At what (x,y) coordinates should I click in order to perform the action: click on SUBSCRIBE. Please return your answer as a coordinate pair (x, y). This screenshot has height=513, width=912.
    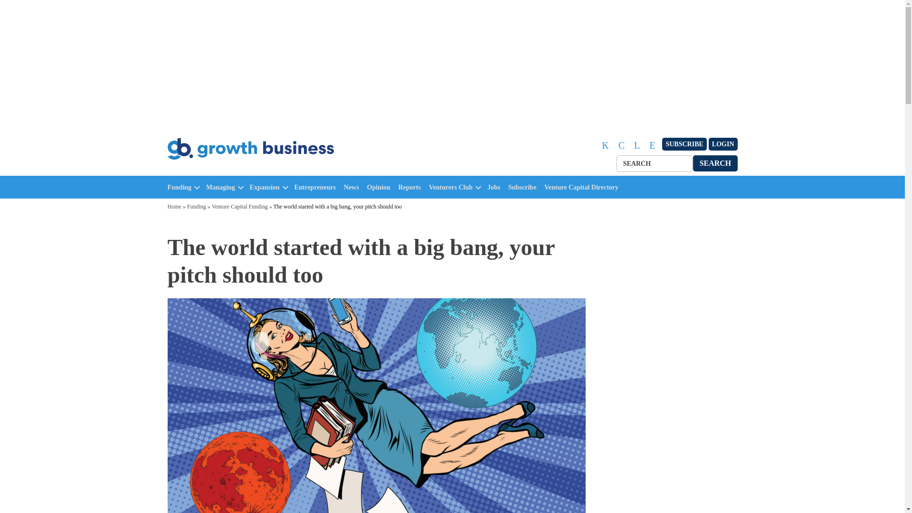
    Looking at the image, I should click on (684, 144).